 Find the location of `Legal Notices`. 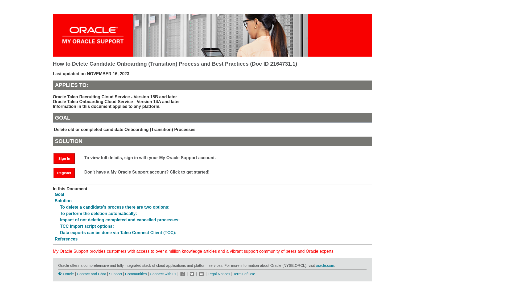

Legal Notices is located at coordinates (219, 274).